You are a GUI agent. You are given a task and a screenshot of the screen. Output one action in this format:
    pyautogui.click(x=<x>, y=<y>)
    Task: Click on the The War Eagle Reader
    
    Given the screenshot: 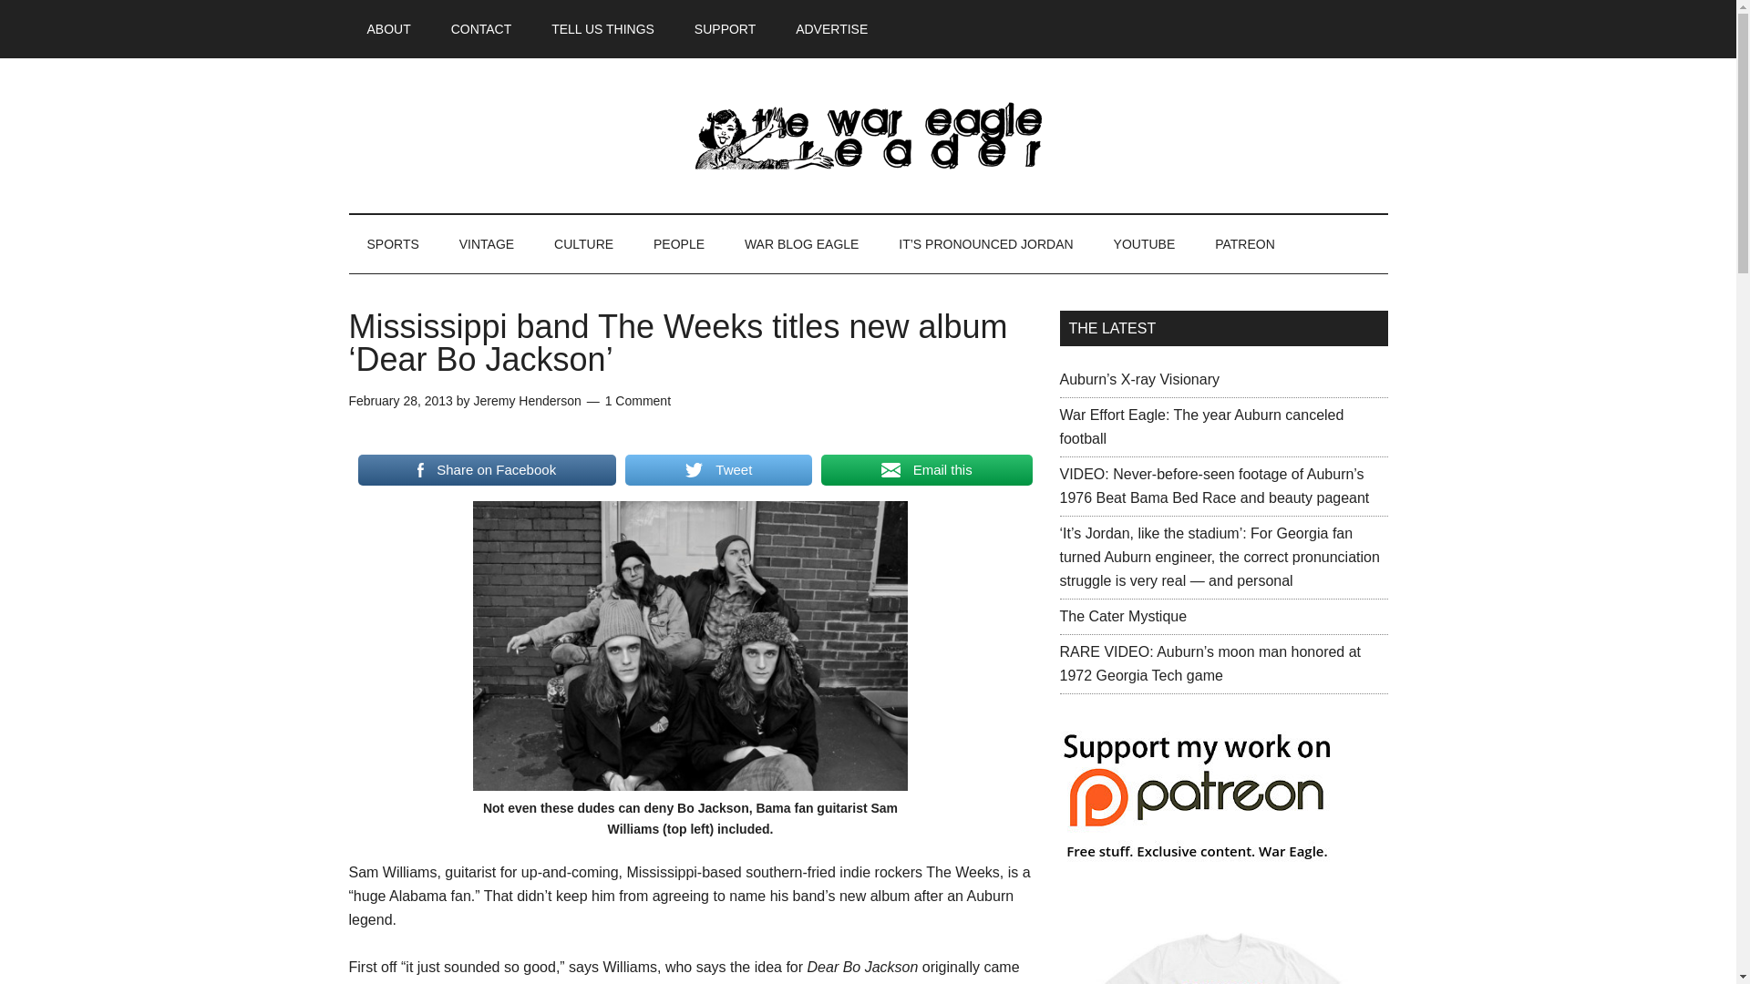 What is the action you would take?
    pyautogui.click(x=868, y=135)
    